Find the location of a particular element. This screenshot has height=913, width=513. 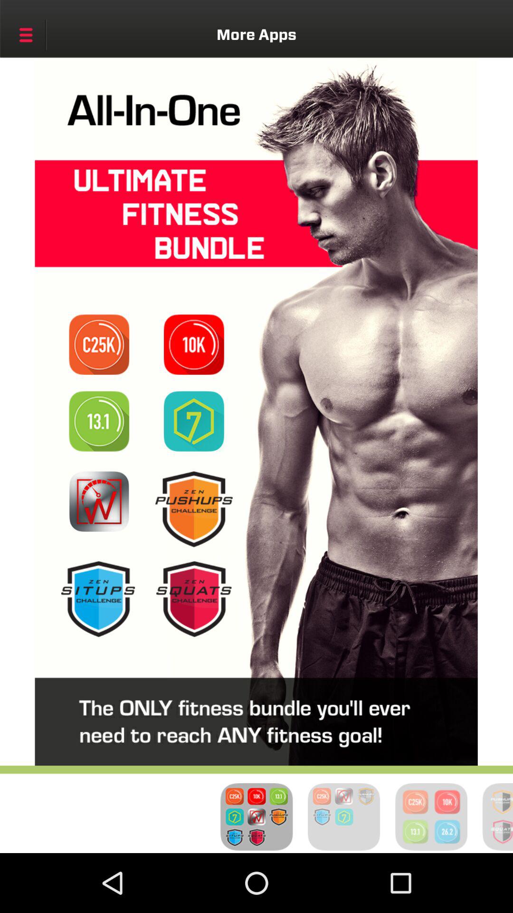

any widget with fitness information is located at coordinates (194, 599).